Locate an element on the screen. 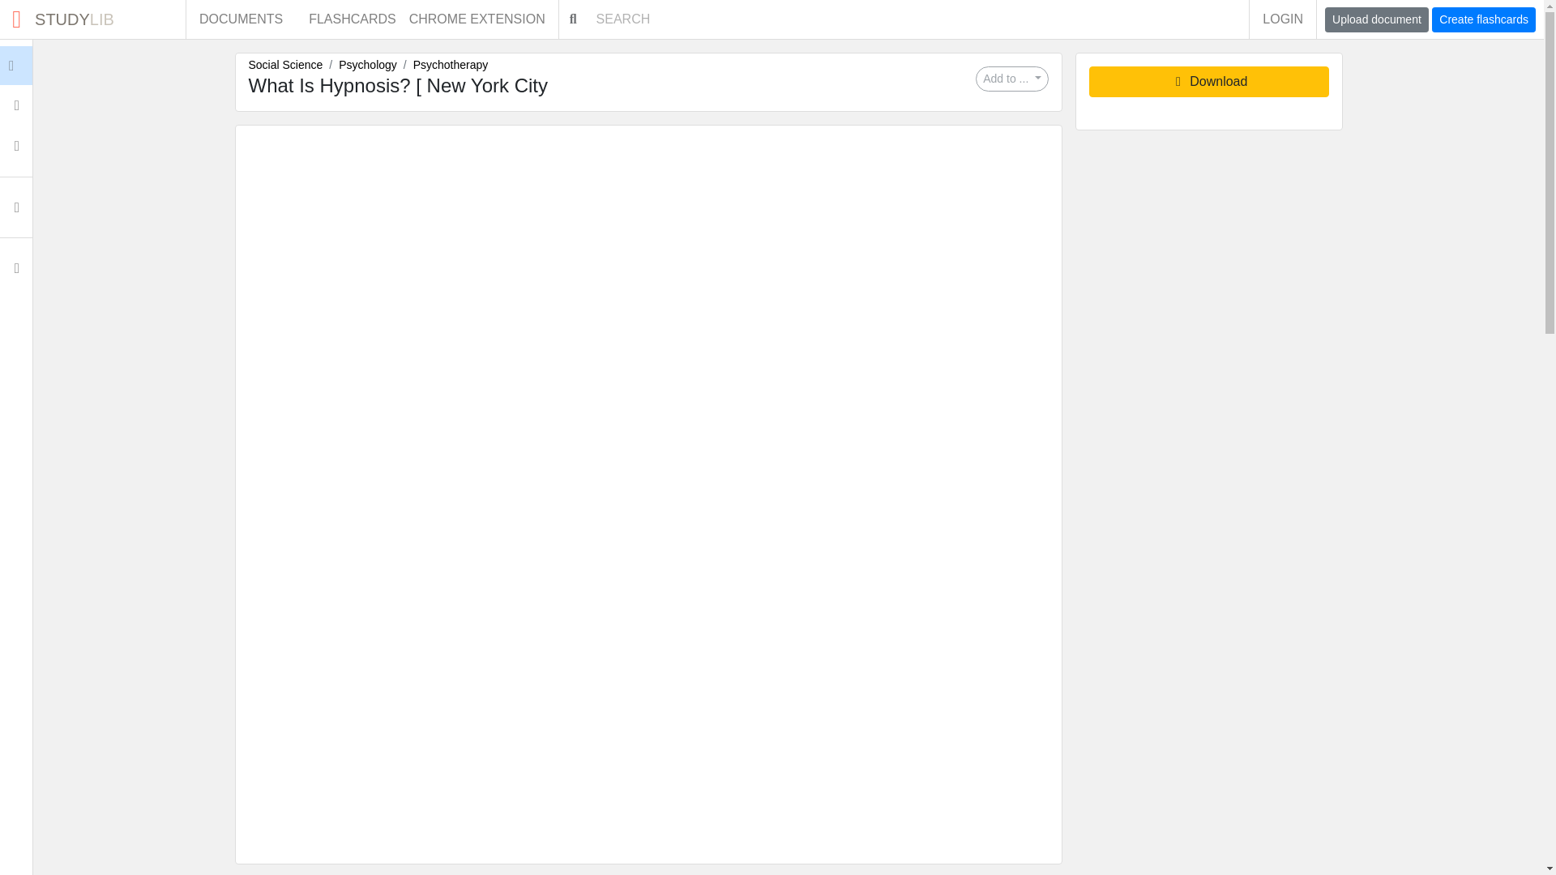 Image resolution: width=1556 pixels, height=875 pixels. Psychotherapy is located at coordinates (451, 65).